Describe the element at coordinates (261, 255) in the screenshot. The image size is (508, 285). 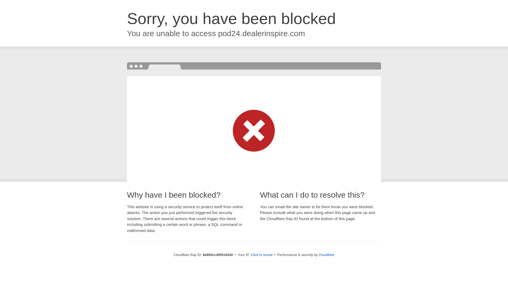
I see `Click to reveal` at that location.